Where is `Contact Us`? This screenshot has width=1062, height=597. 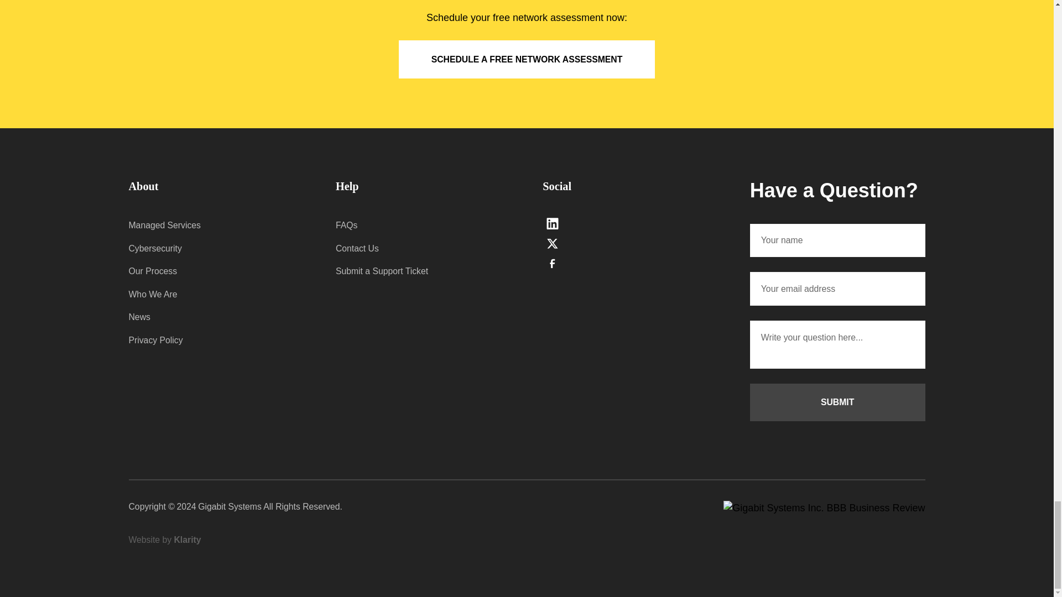 Contact Us is located at coordinates (423, 248).